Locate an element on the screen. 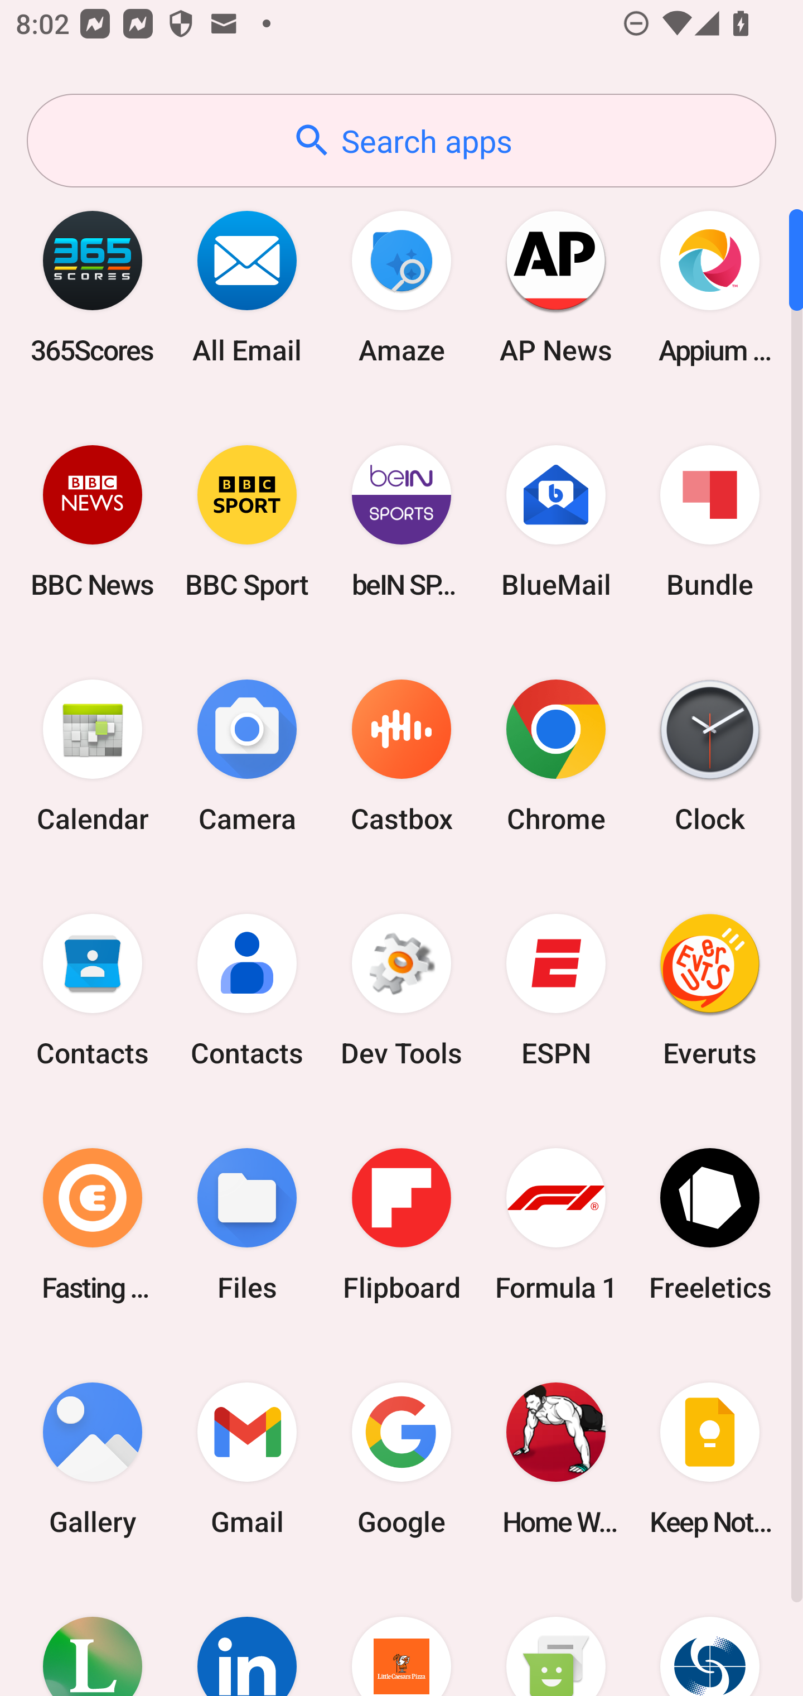 This screenshot has width=803, height=1696. BBC Sport is located at coordinates (247, 521).